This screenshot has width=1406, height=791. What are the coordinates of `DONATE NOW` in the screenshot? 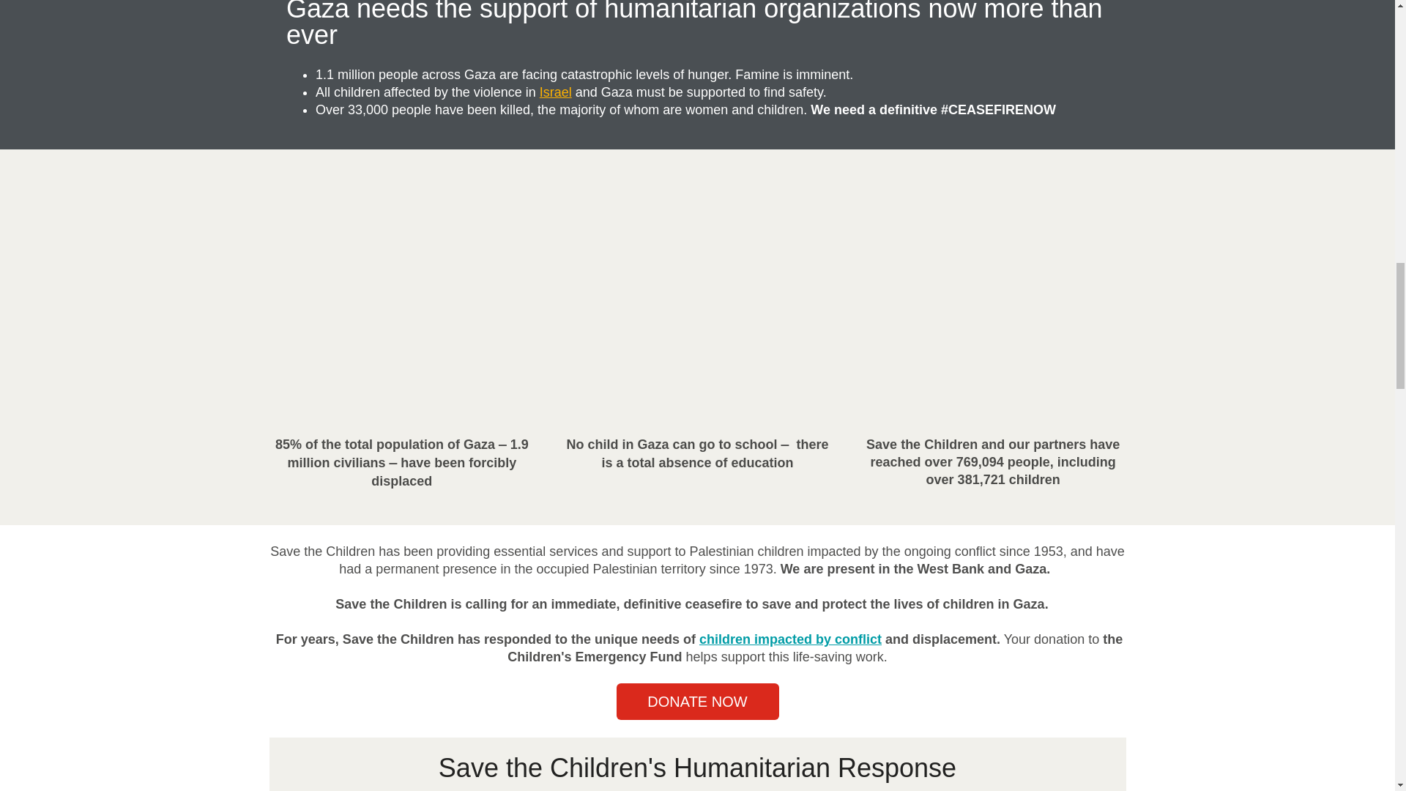 It's located at (697, 702).